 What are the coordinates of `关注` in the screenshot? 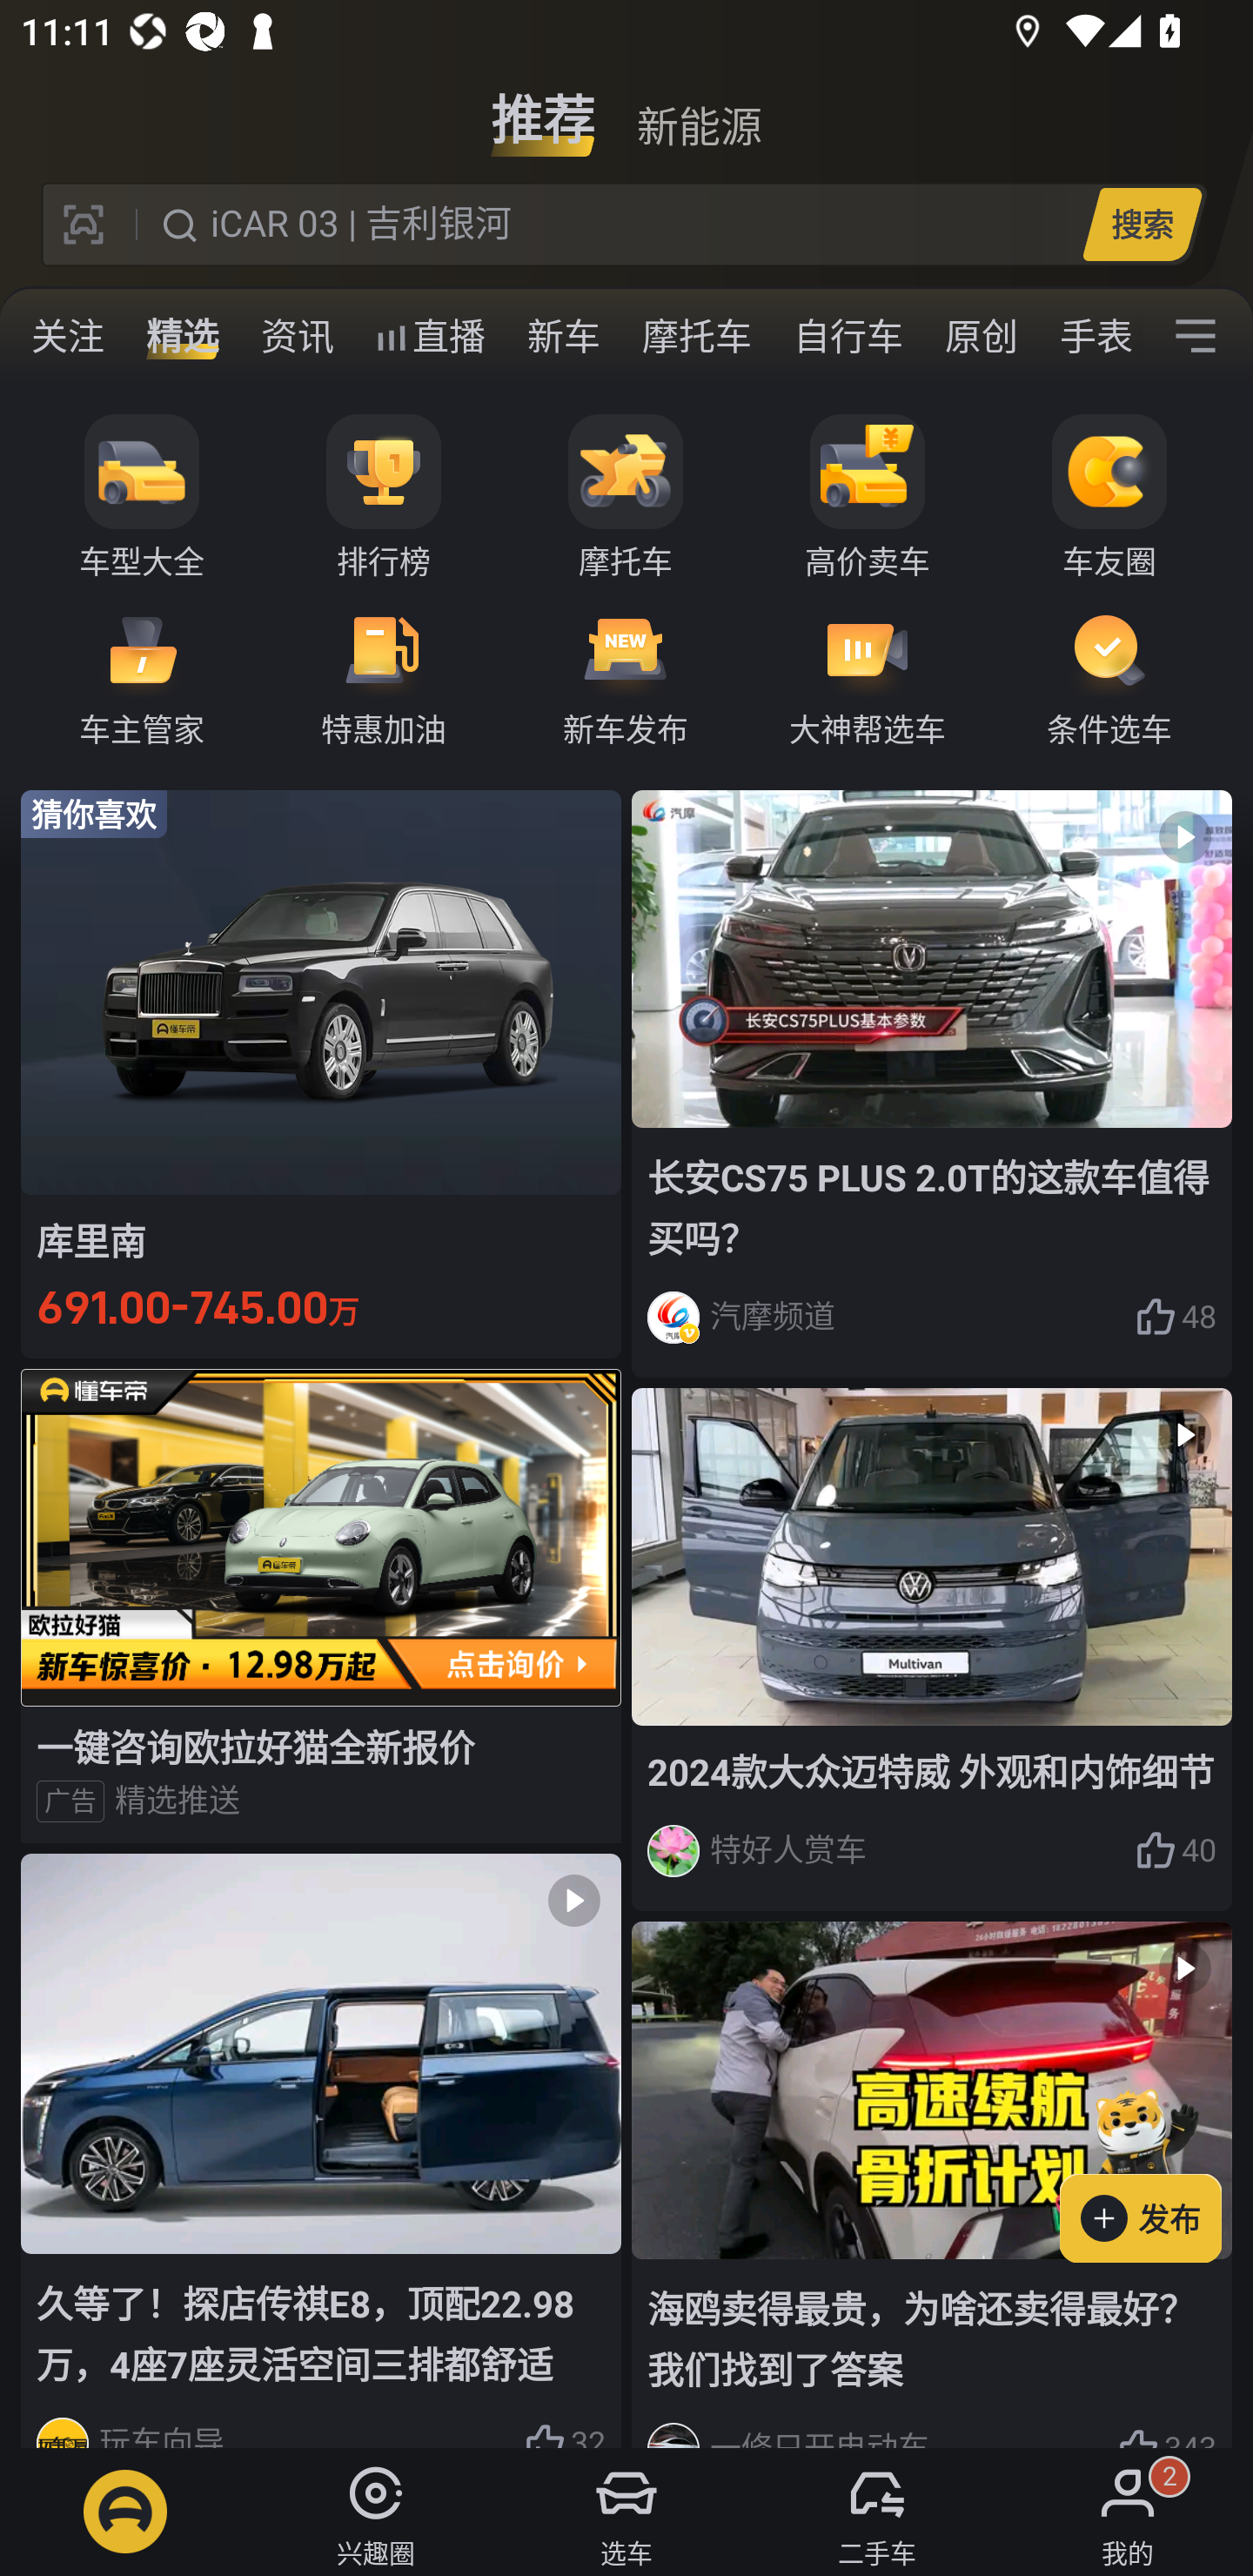 It's located at (68, 336).